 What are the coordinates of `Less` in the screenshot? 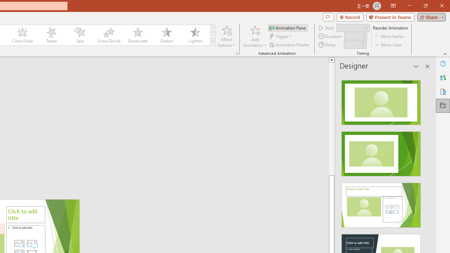 It's located at (363, 46).